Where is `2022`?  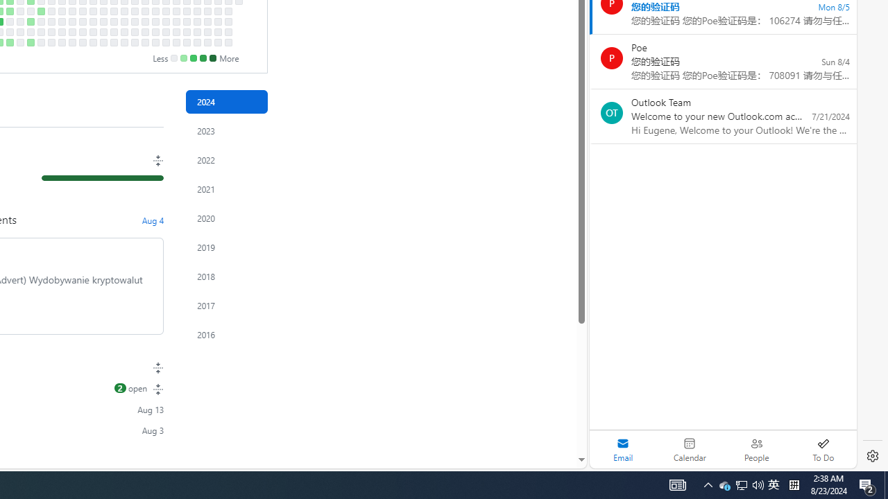 2022 is located at coordinates (226, 159).